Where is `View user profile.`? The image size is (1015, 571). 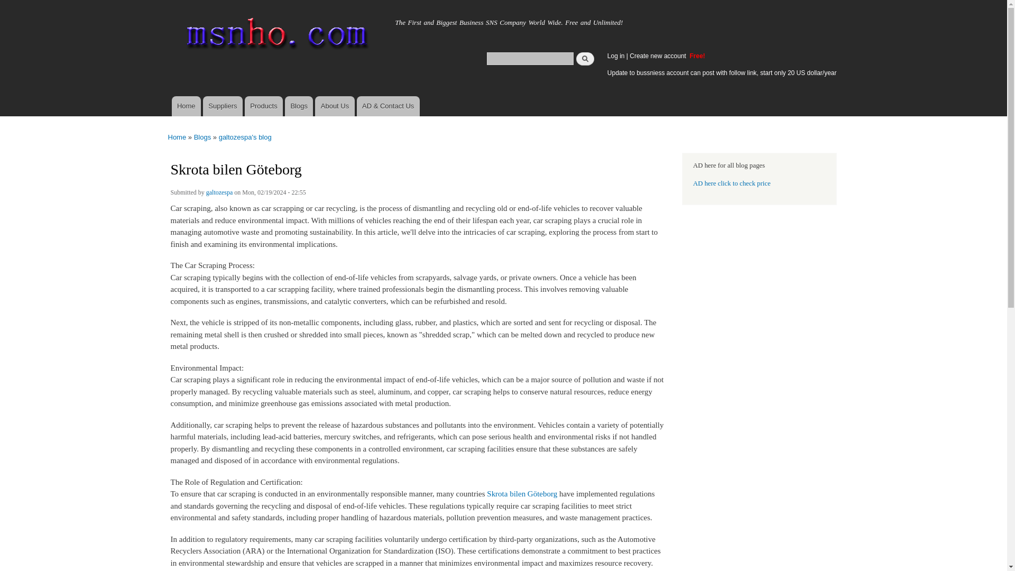 View user profile. is located at coordinates (219, 194).